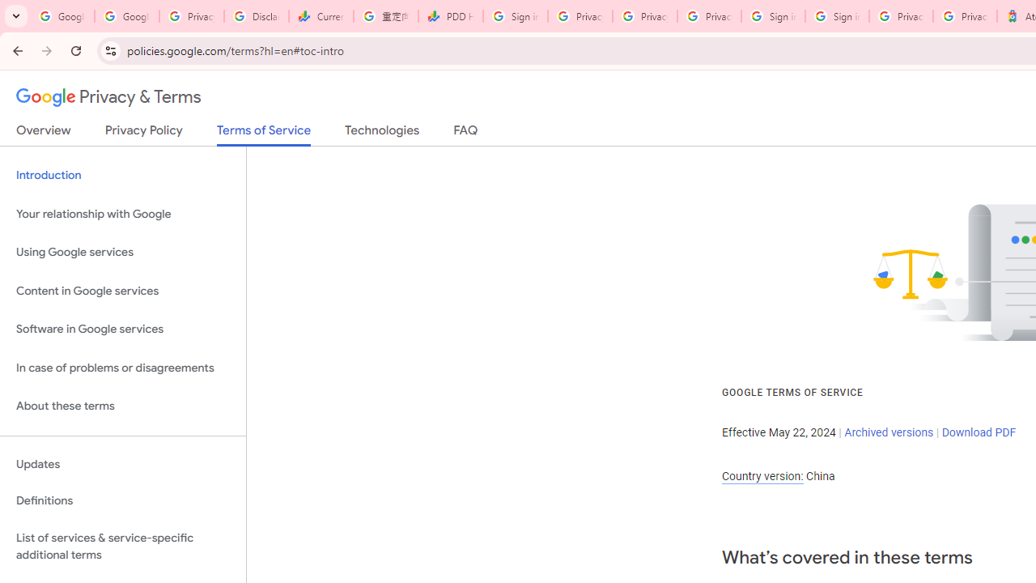 Image resolution: width=1036 pixels, height=583 pixels. Describe the element at coordinates (123, 290) in the screenshot. I see `Content in Google services` at that location.